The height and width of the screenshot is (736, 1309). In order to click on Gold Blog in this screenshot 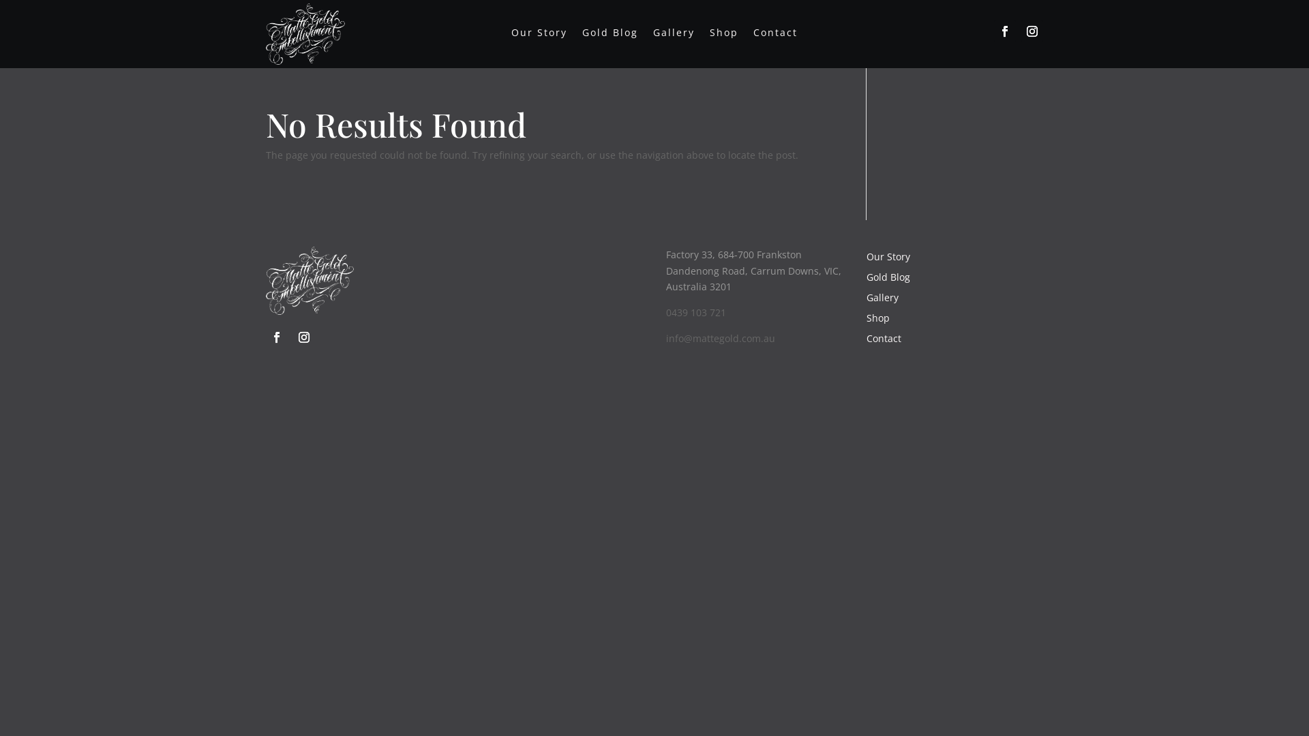, I will do `click(610, 35)`.